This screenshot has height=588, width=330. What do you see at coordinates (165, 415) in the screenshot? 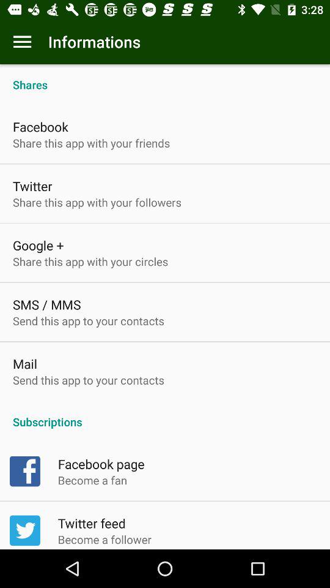
I see `swipe to subscriptions icon` at bounding box center [165, 415].